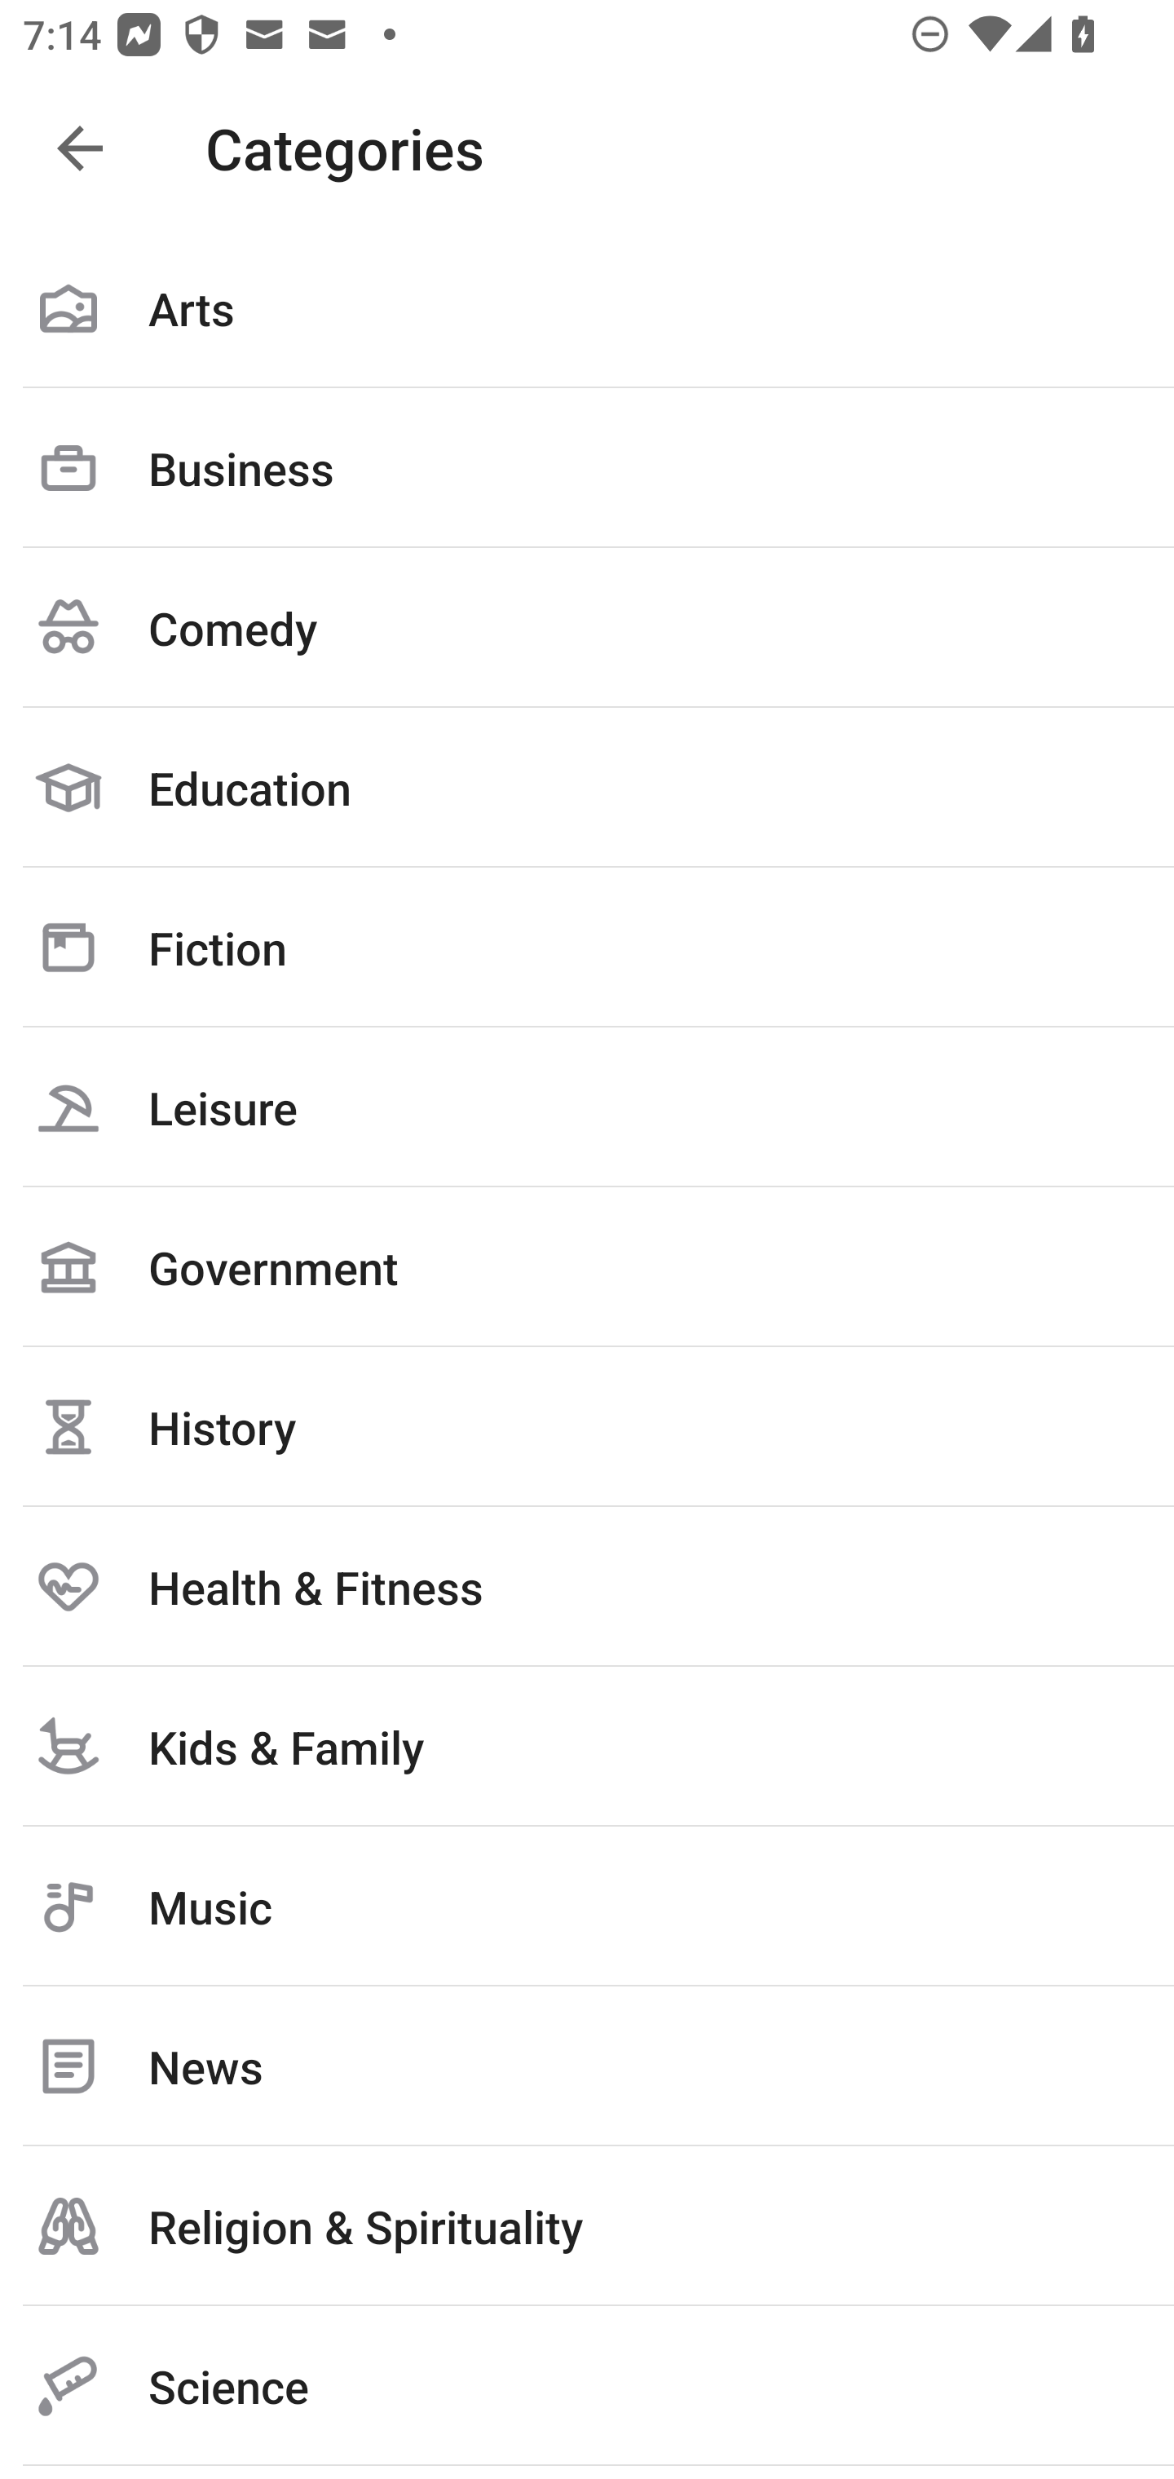 The width and height of the screenshot is (1174, 2479). Describe the element at coordinates (587, 1426) in the screenshot. I see `History` at that location.